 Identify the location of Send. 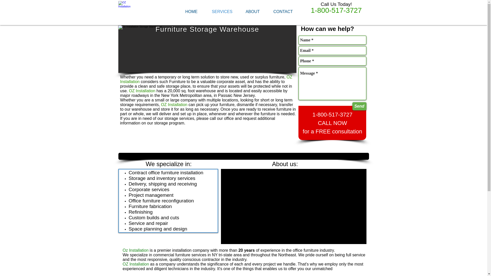
(359, 106).